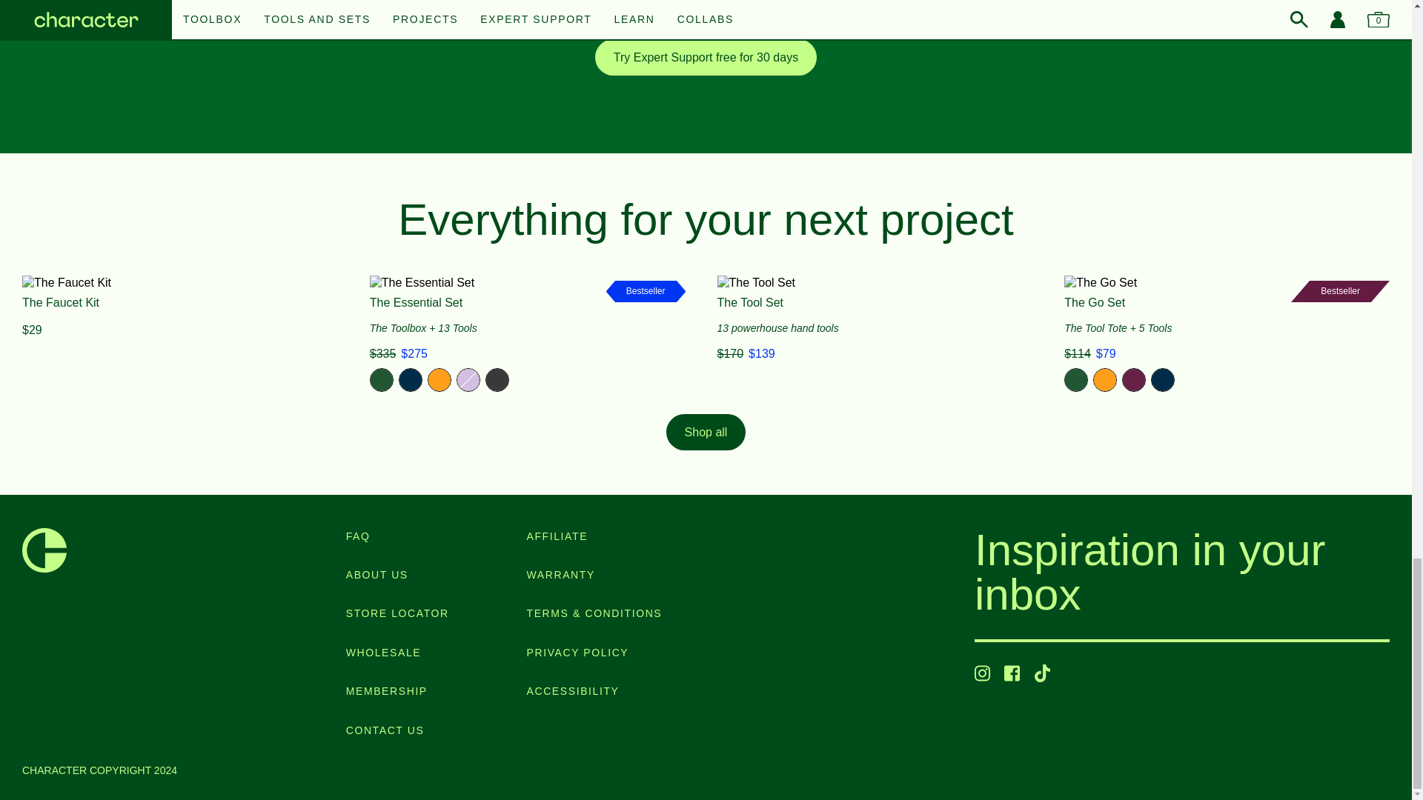  Describe the element at coordinates (44, 550) in the screenshot. I see `Site Logo` at that location.